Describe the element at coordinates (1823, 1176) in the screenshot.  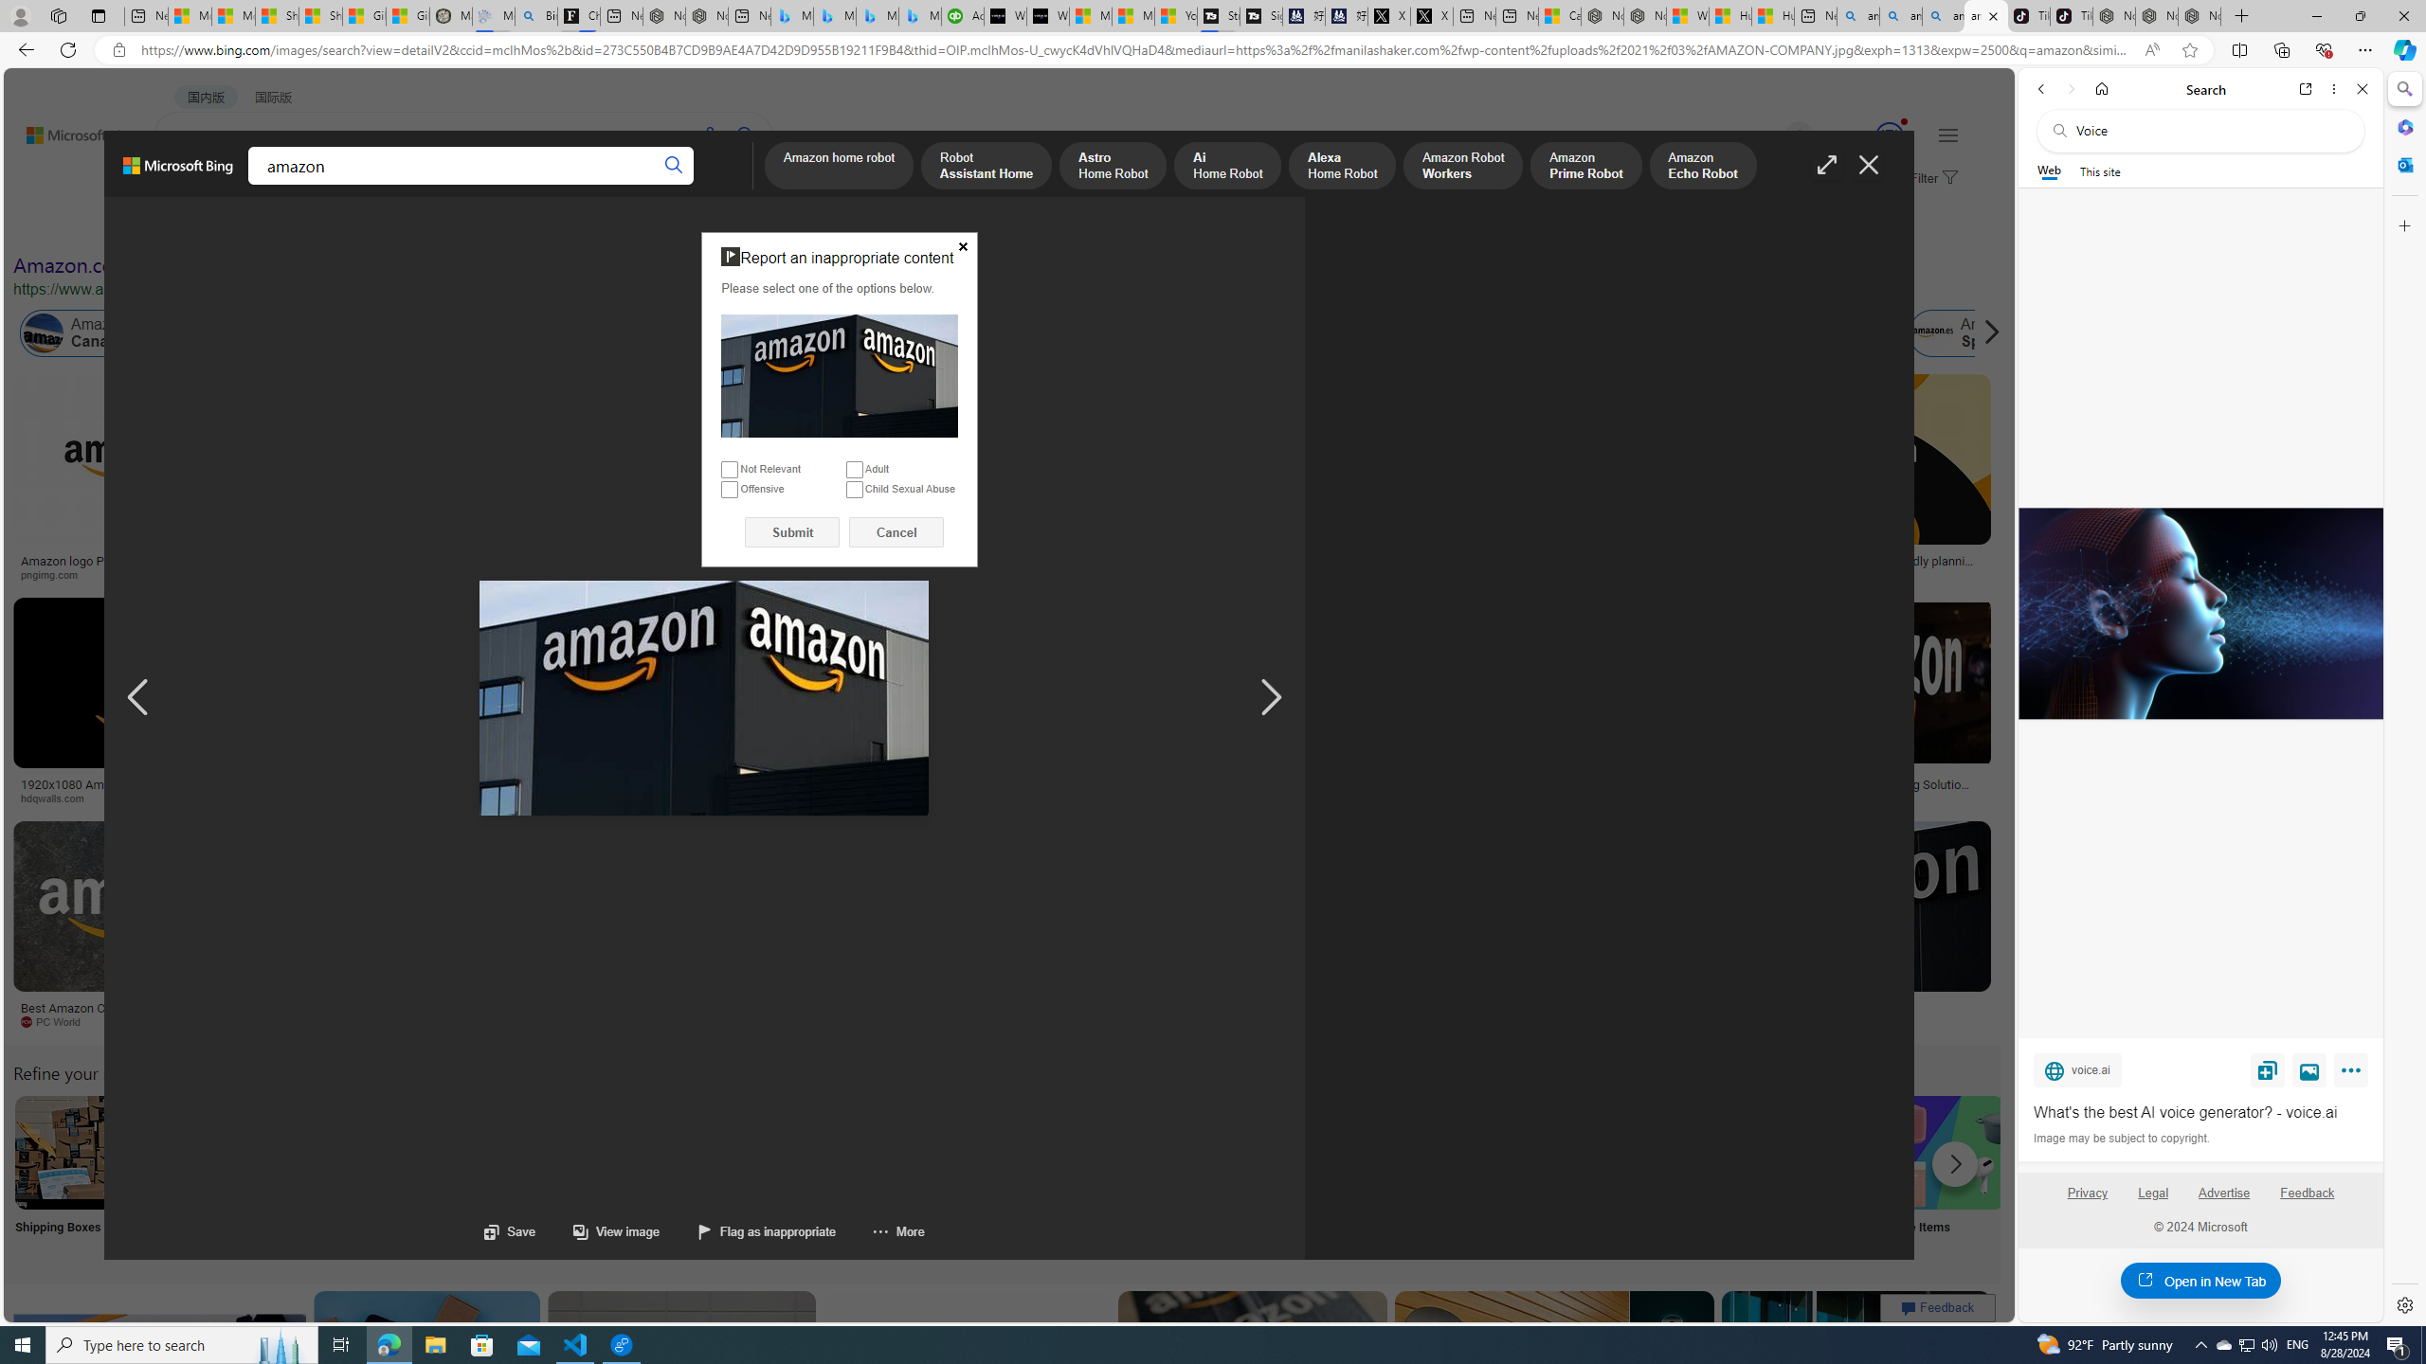
I see `Amazon Visa Card Login Visa Card Login` at that location.